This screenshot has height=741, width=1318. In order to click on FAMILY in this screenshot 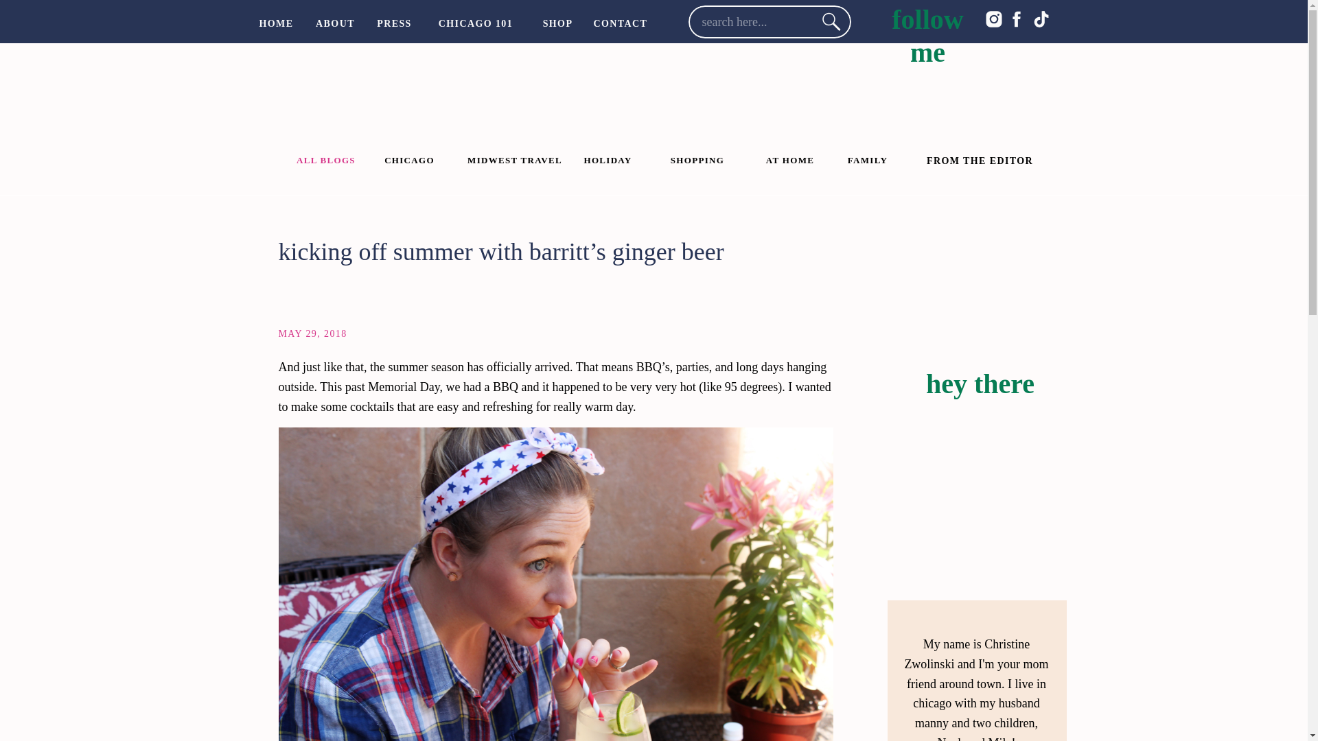, I will do `click(868, 158)`.